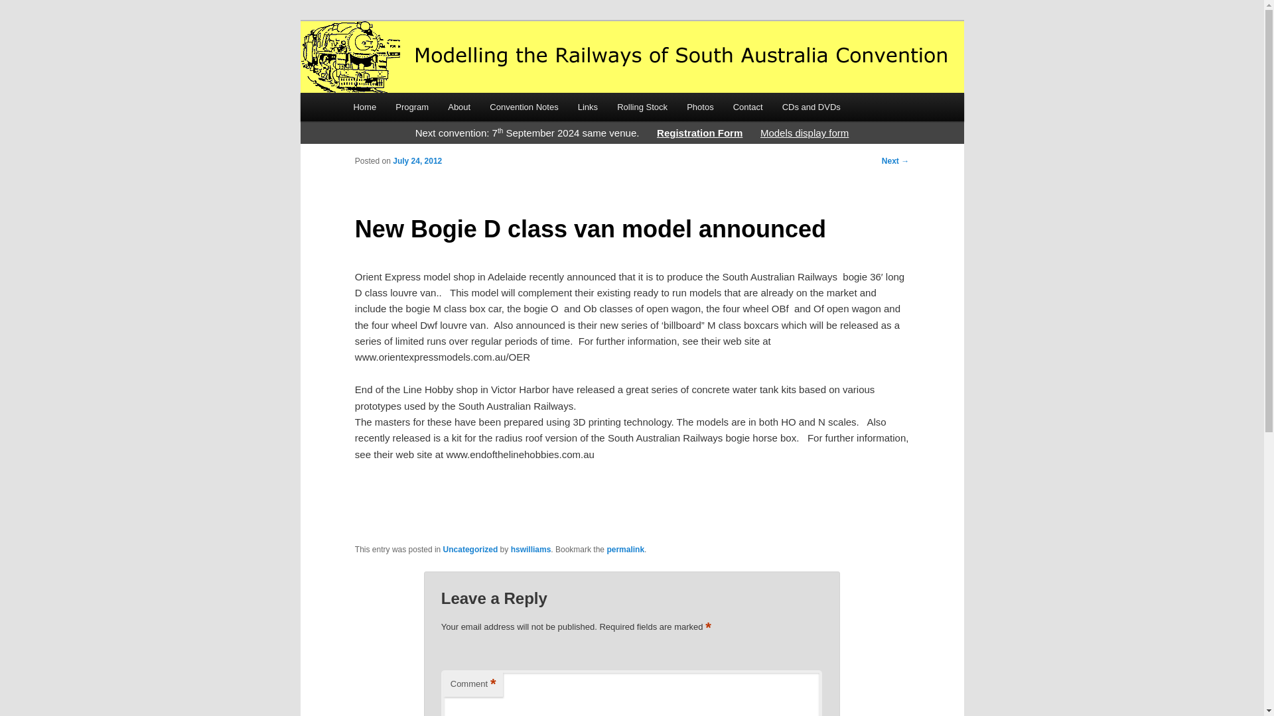 This screenshot has width=1274, height=716. Describe the element at coordinates (701, 107) in the screenshot. I see `Photos` at that location.